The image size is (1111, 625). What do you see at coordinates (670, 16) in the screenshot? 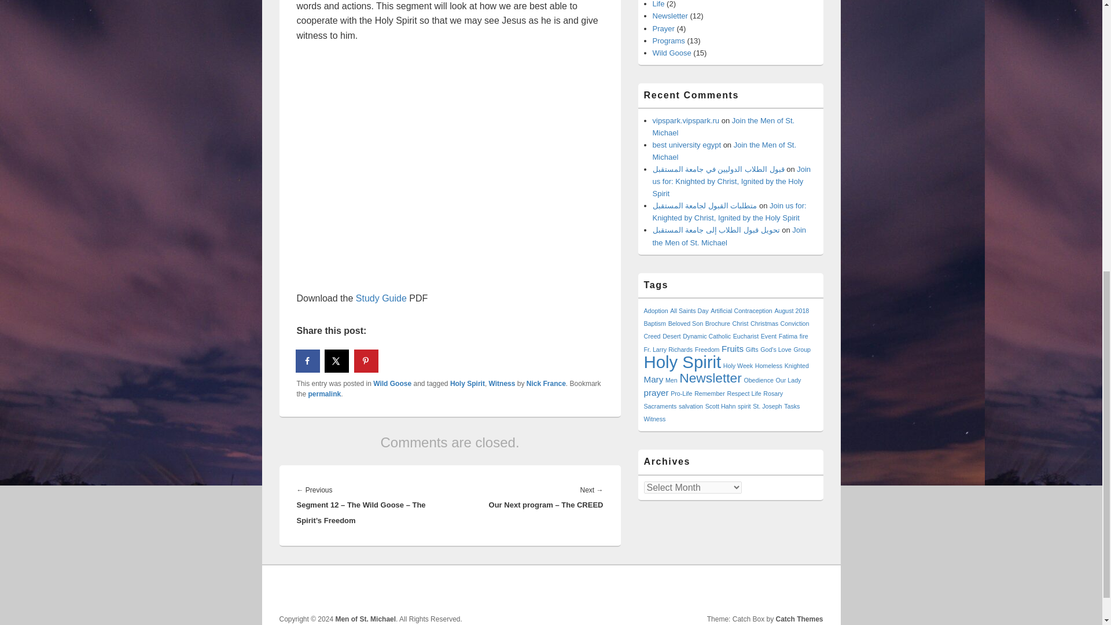
I see `Newsletter` at bounding box center [670, 16].